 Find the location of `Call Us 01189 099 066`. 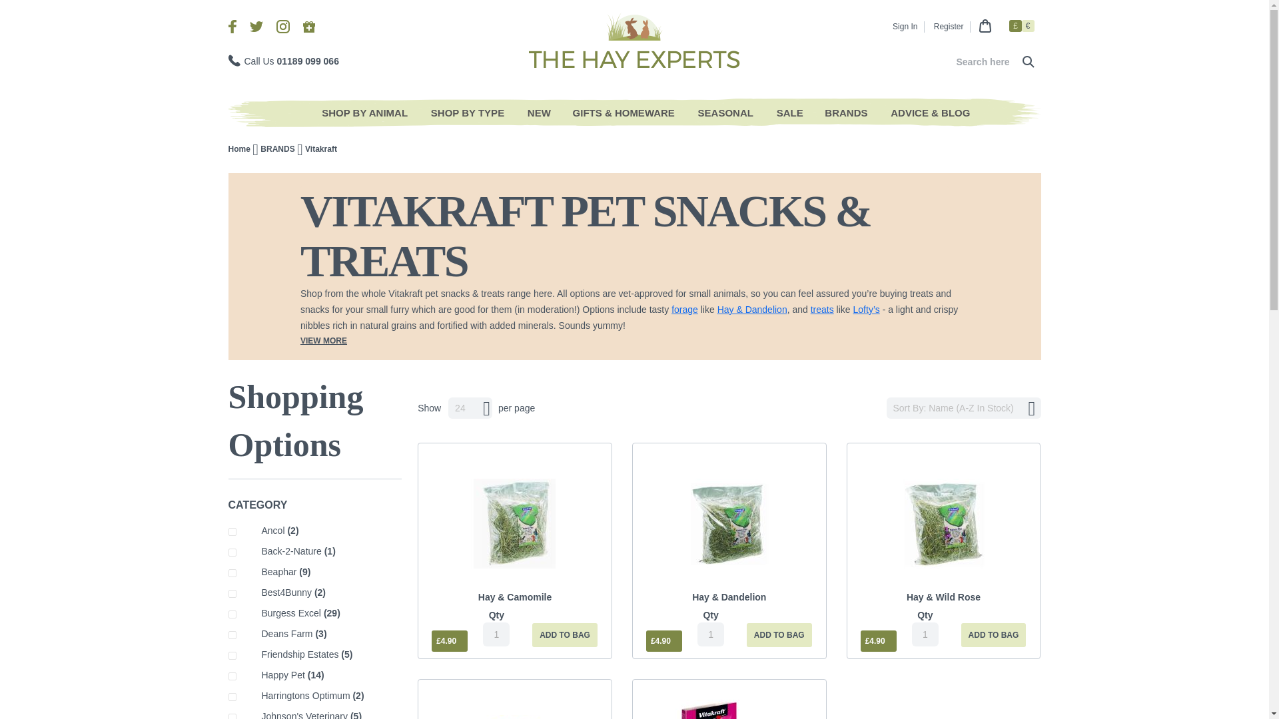

Call Us 01189 099 066 is located at coordinates (282, 61).